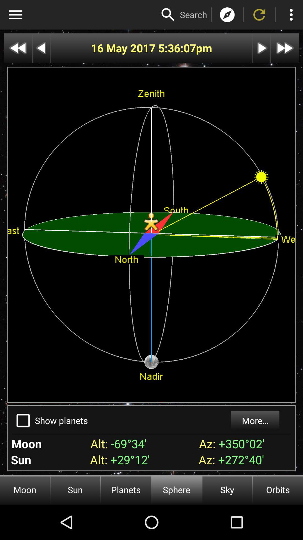 The height and width of the screenshot is (540, 303). What do you see at coordinates (177, 48) in the screenshot?
I see `click icon next to the pm app` at bounding box center [177, 48].